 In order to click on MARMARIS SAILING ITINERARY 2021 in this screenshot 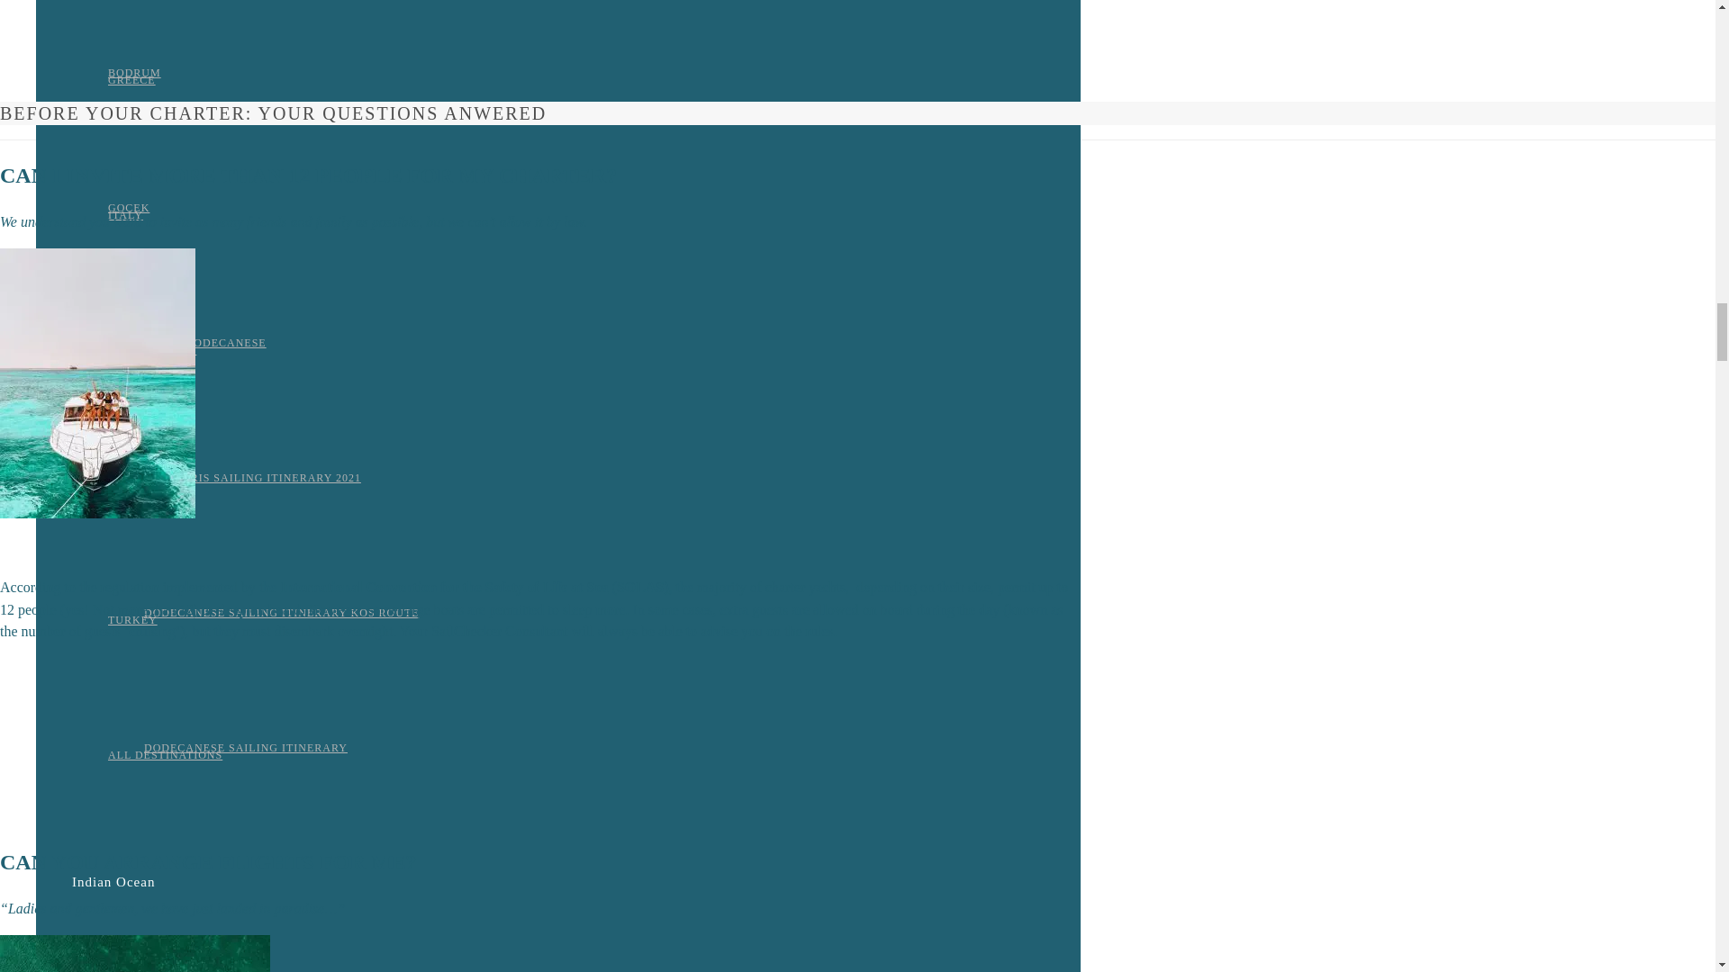, I will do `click(252, 477)`.